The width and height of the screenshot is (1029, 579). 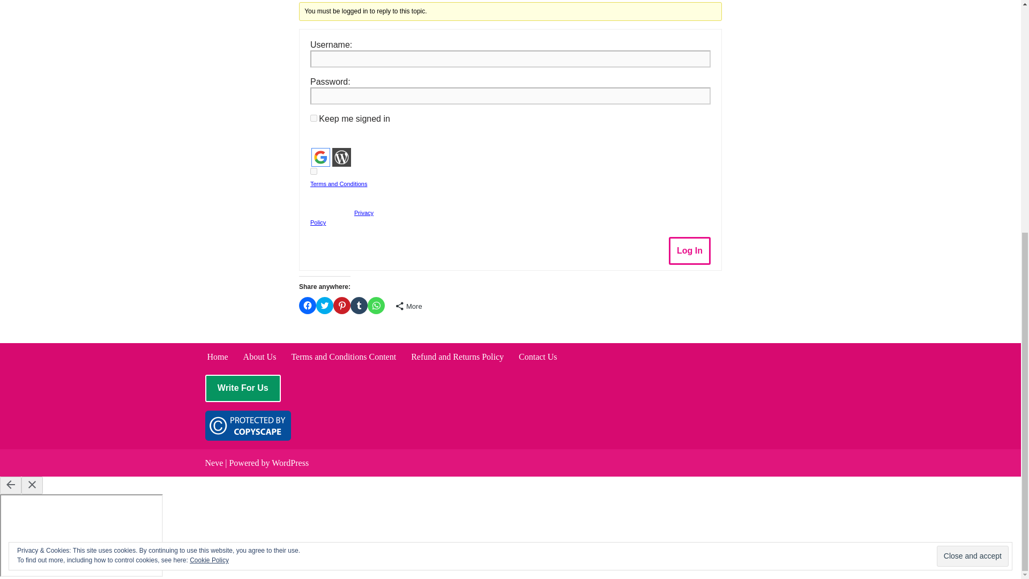 What do you see at coordinates (376, 306) in the screenshot?
I see `Click to share on WhatsApp` at bounding box center [376, 306].